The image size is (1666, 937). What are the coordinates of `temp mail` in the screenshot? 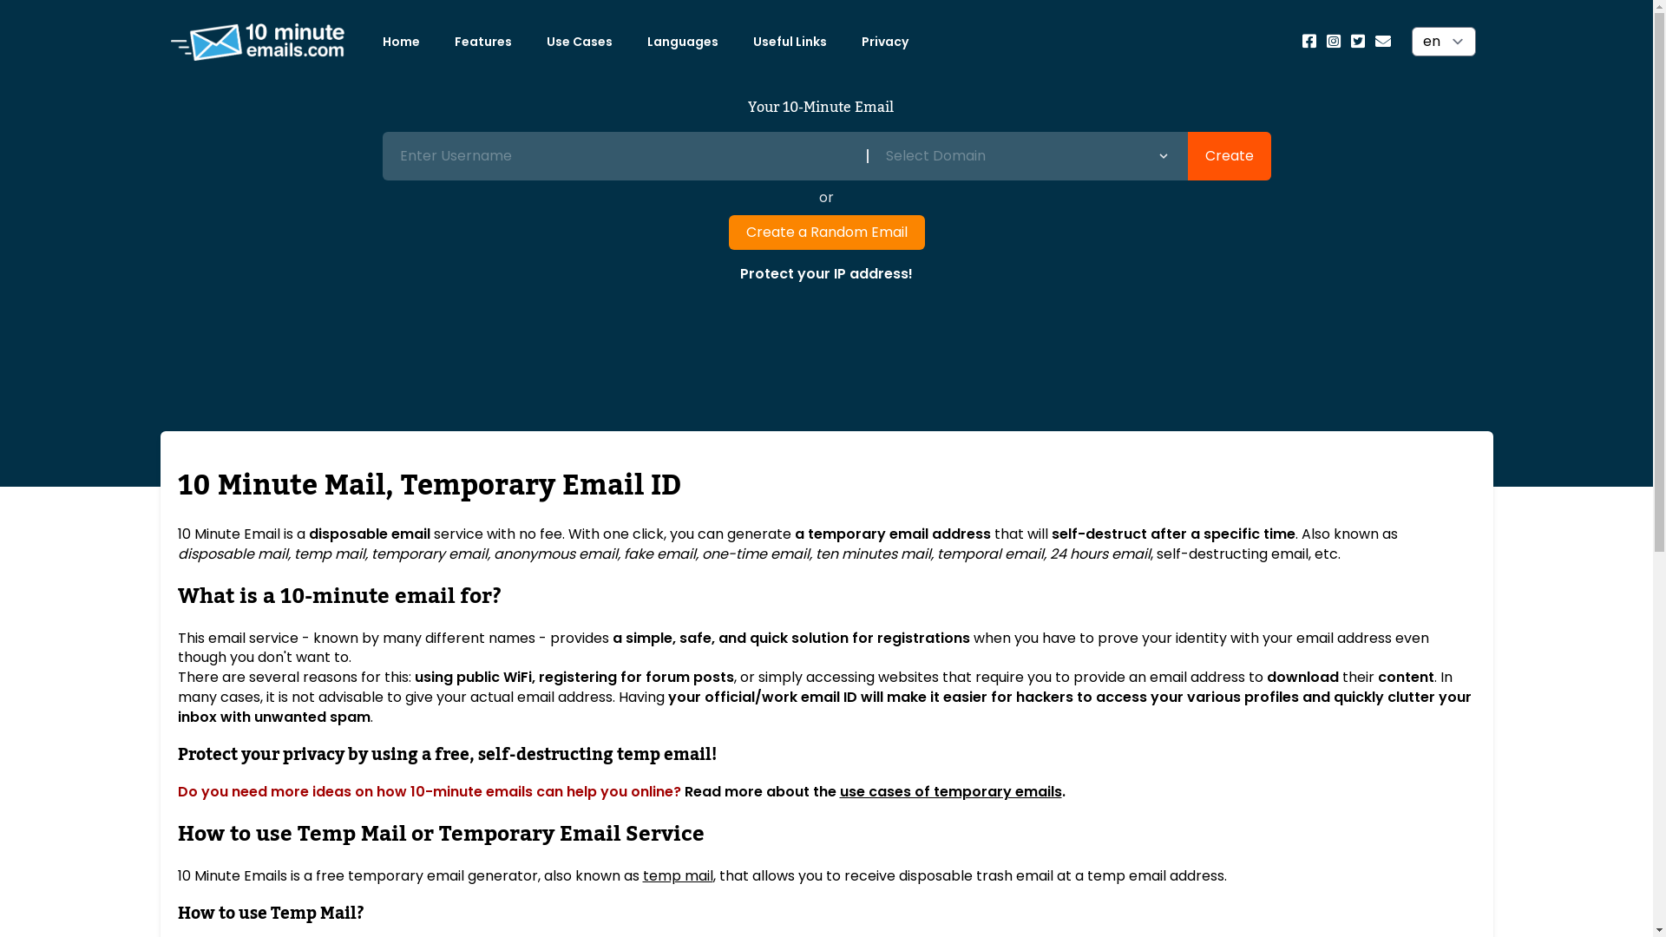 It's located at (677, 876).